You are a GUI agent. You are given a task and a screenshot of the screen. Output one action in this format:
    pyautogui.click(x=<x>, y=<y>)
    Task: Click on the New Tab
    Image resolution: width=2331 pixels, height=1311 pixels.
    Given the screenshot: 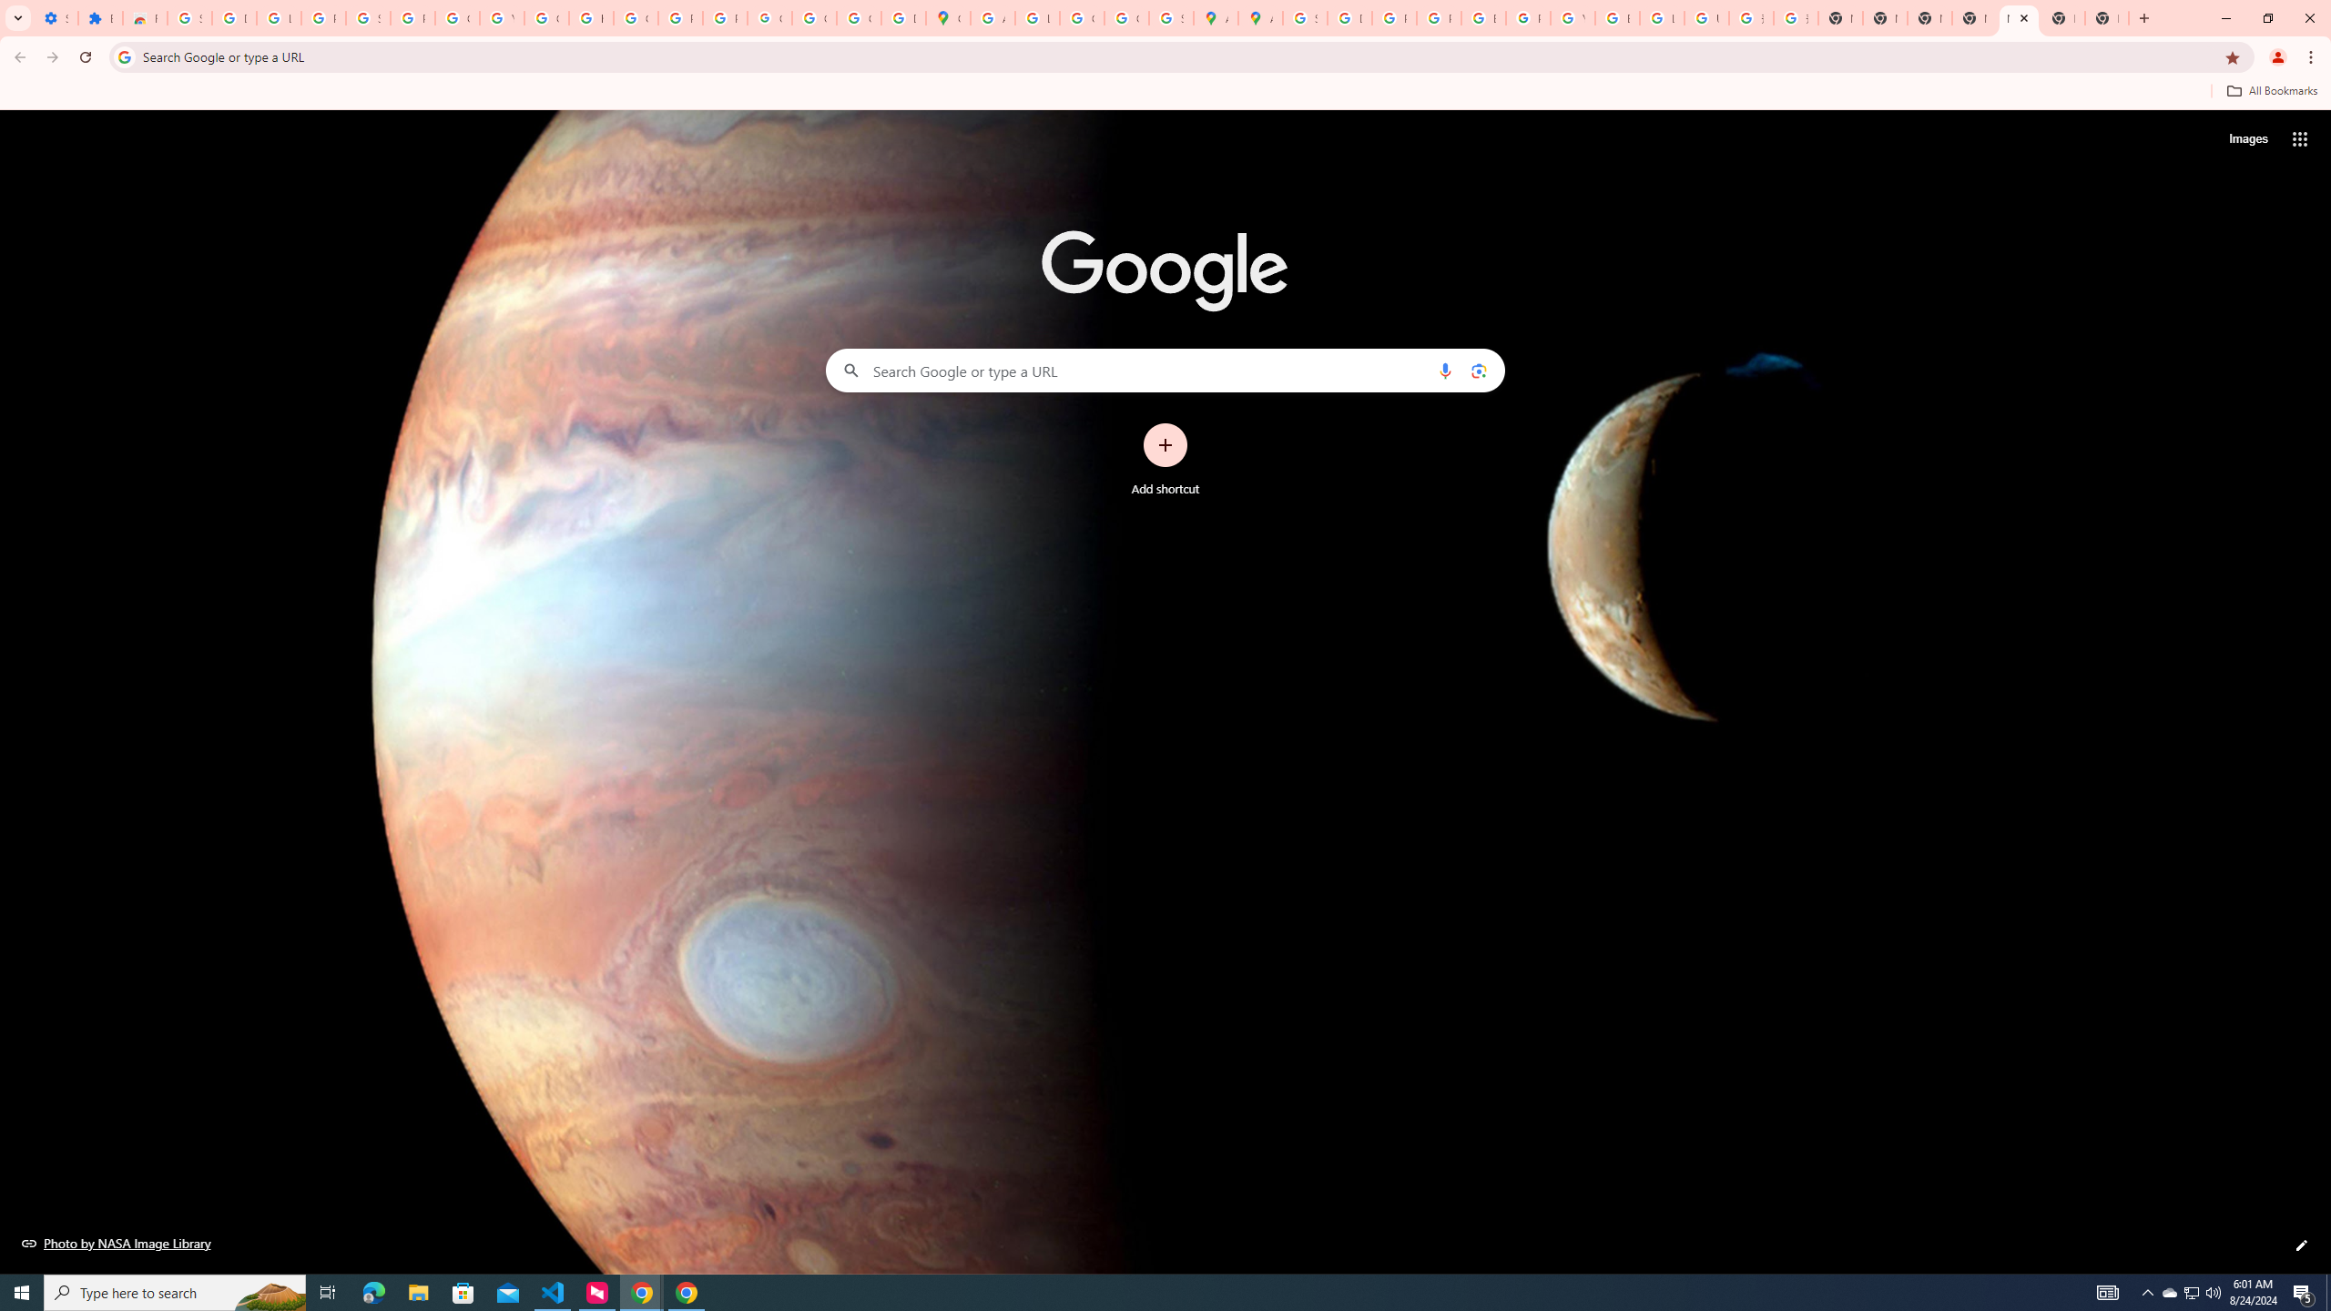 What is the action you would take?
    pyautogui.click(x=2062, y=18)
    